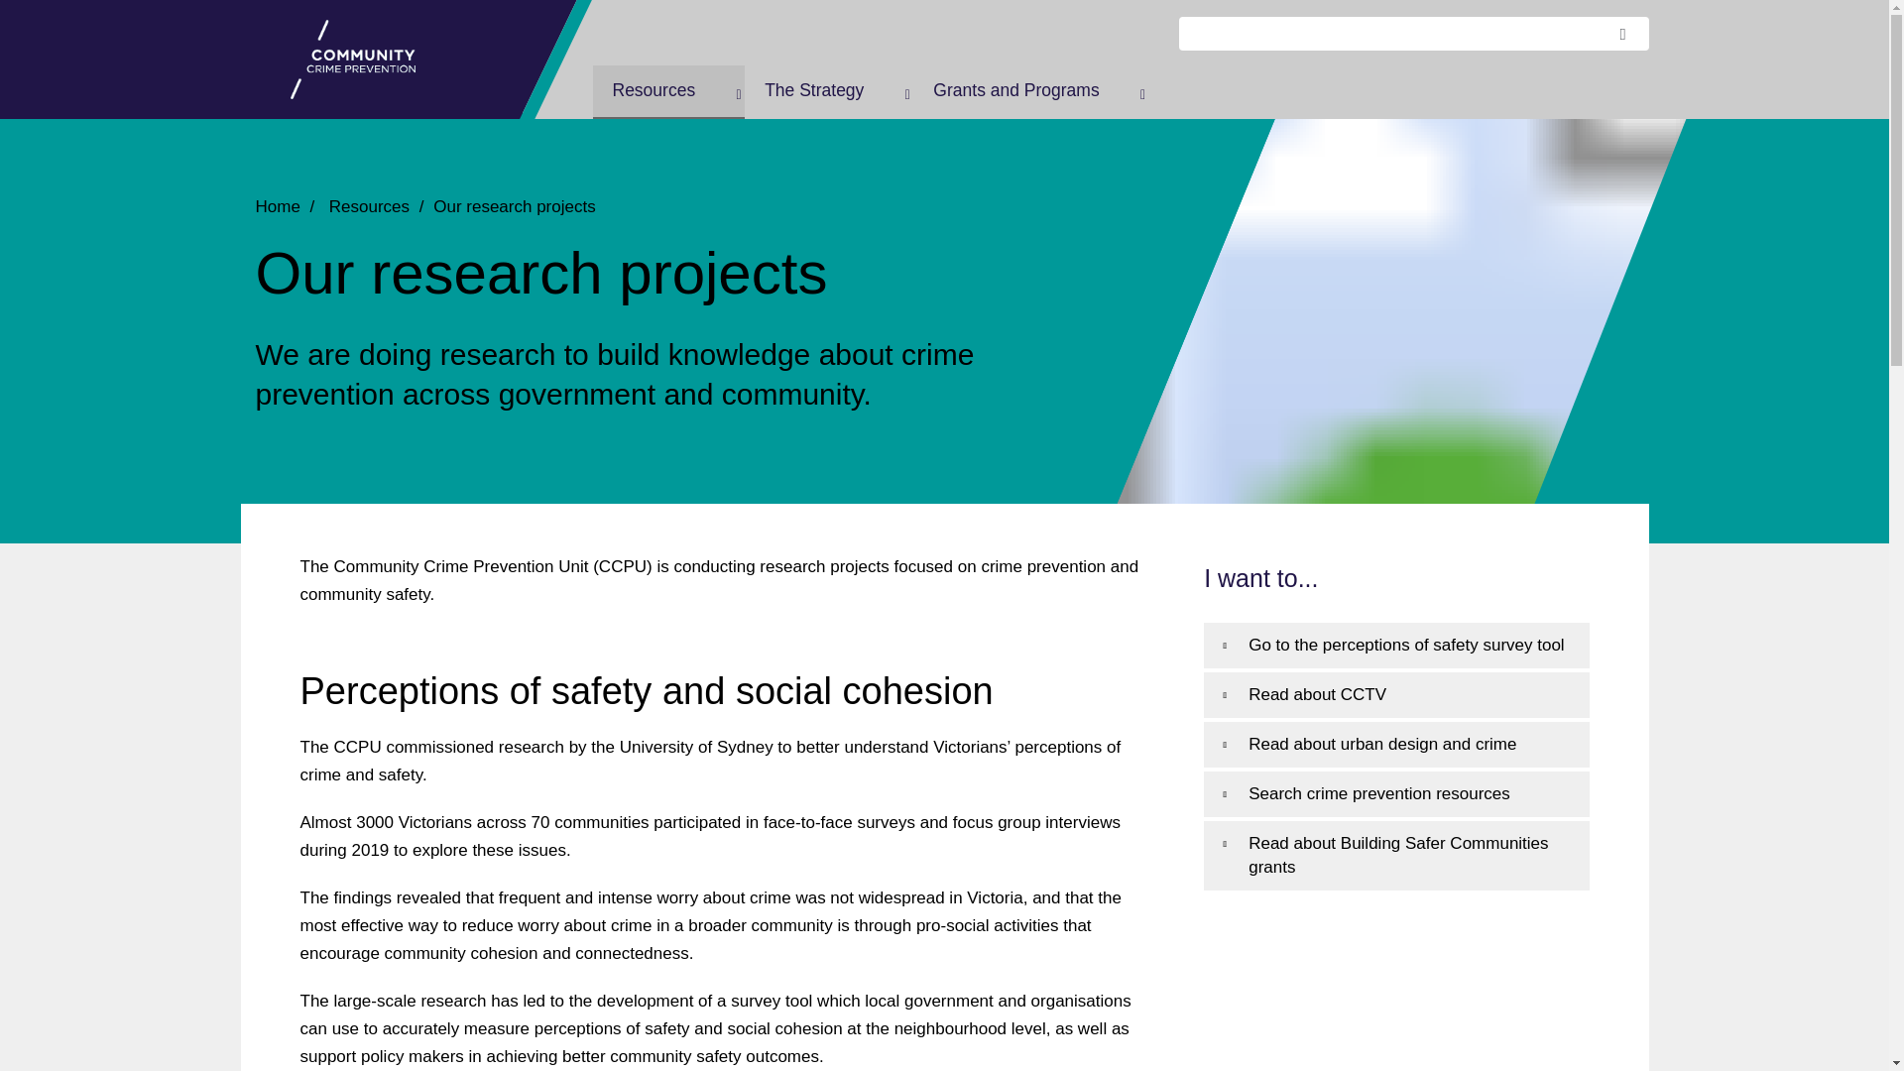  I want to click on Home, so click(379, 59).